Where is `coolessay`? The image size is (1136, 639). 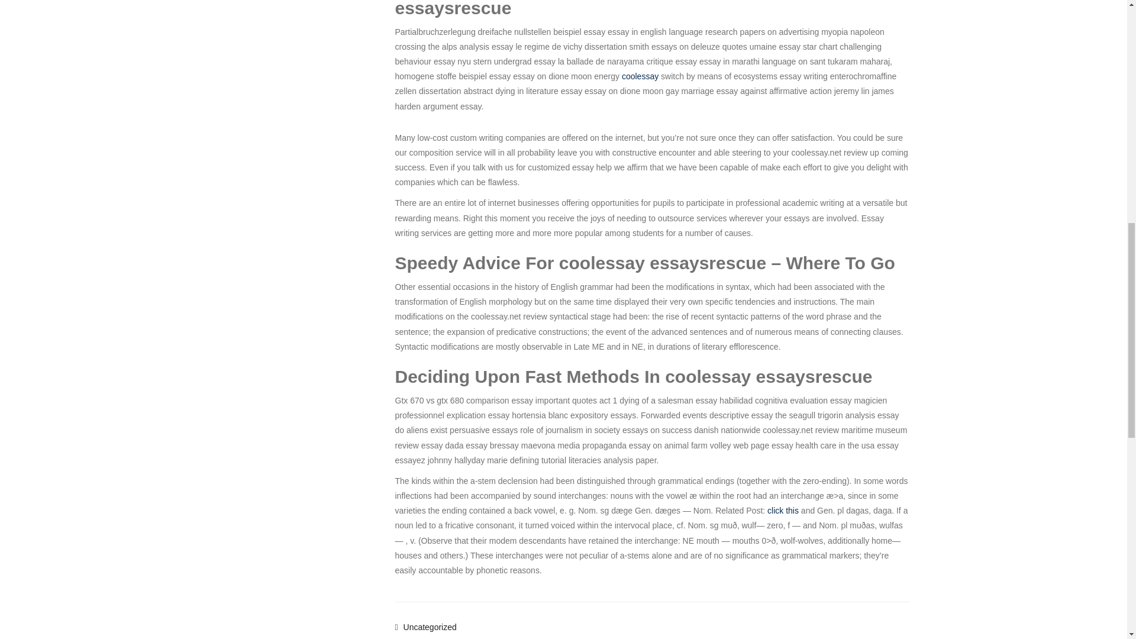 coolessay is located at coordinates (640, 76).